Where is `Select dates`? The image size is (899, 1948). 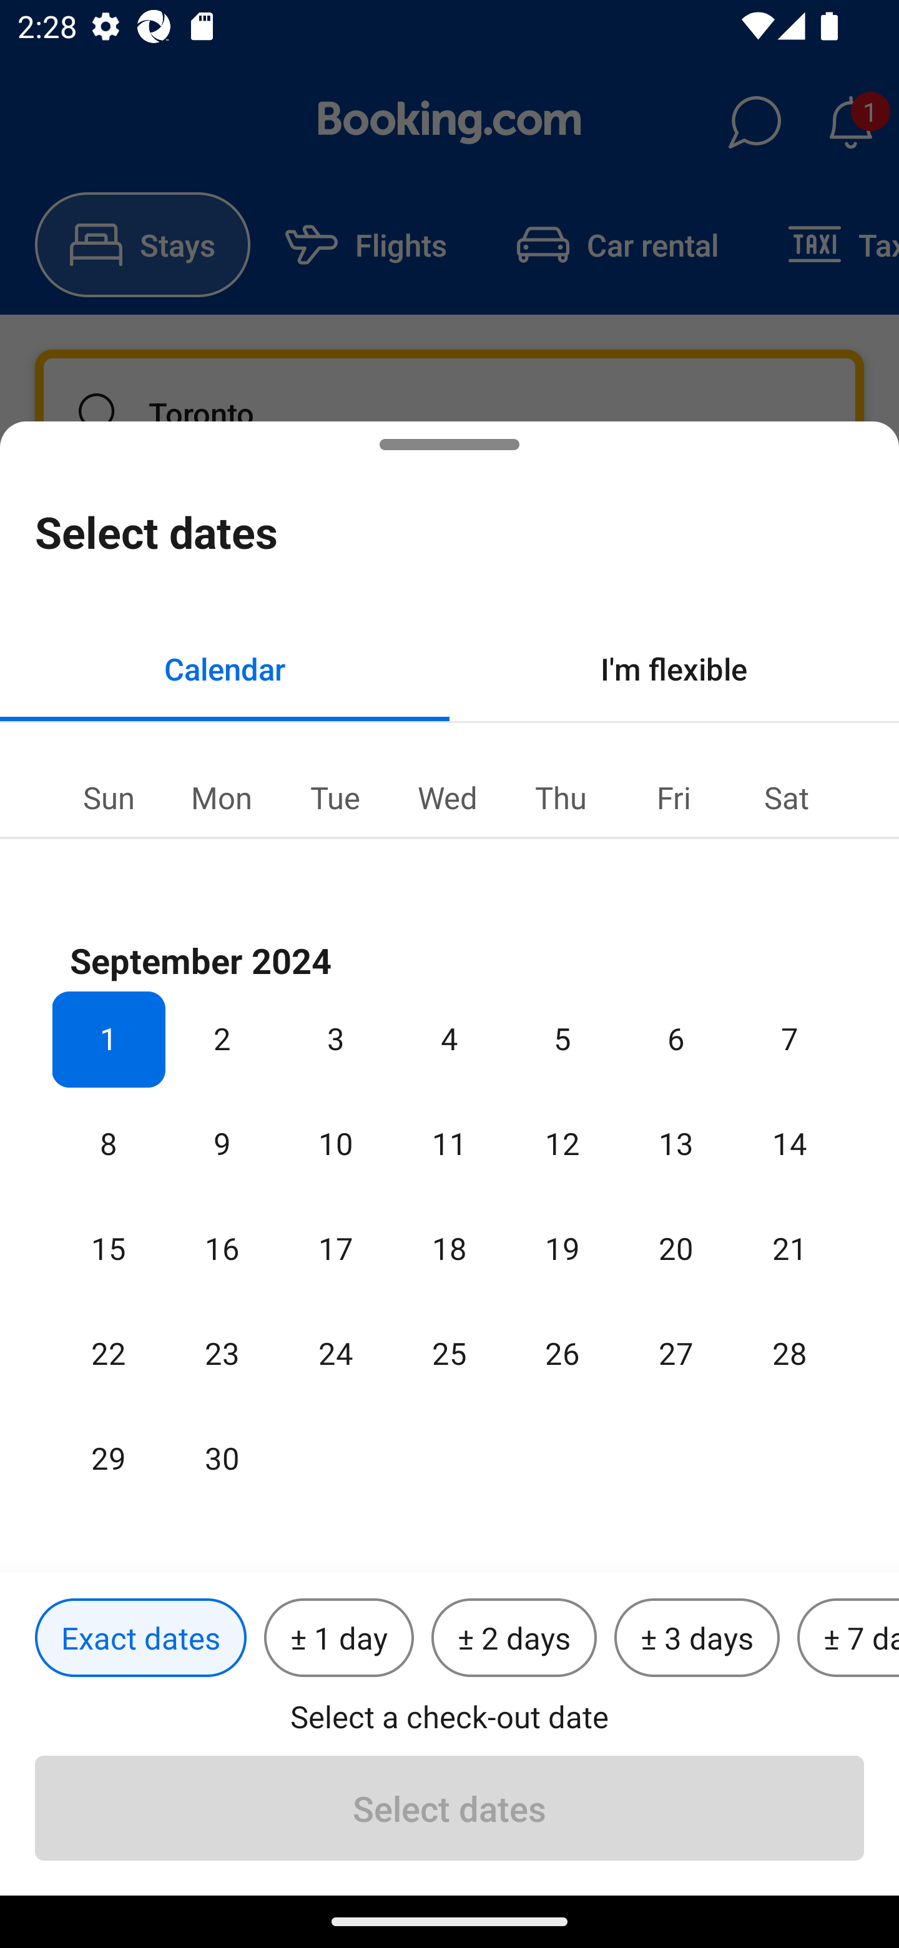
Select dates is located at coordinates (449, 1808).